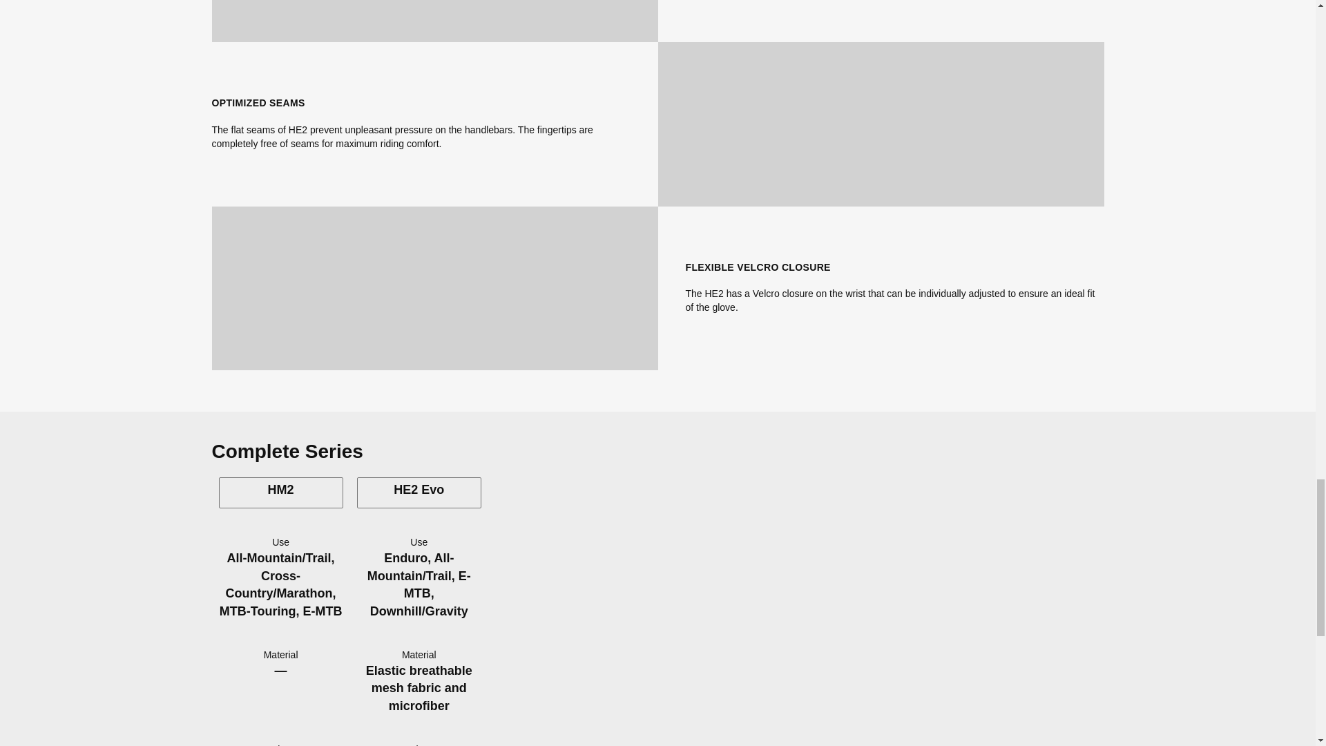 Image resolution: width=1326 pixels, height=746 pixels. I want to click on HE2 Evo, so click(419, 492).